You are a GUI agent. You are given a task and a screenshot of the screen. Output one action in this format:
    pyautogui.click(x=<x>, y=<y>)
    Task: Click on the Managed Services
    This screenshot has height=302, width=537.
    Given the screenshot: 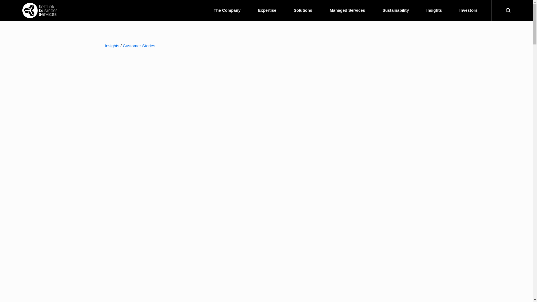 What is the action you would take?
    pyautogui.click(x=347, y=10)
    